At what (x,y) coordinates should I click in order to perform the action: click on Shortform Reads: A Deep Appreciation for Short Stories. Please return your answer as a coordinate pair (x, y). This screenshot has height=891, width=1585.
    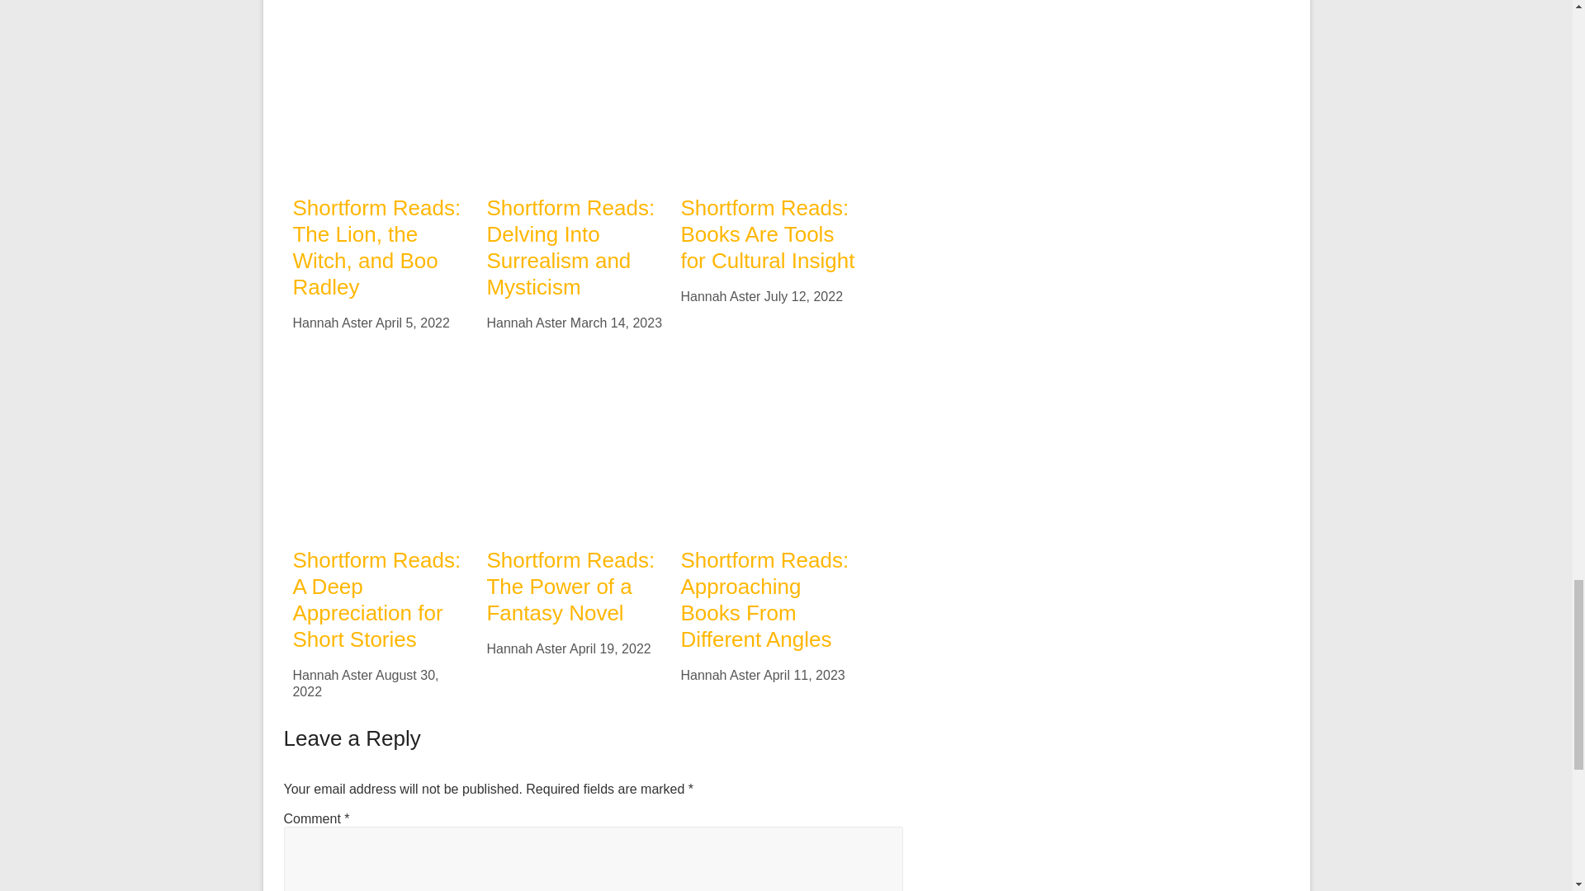
    Looking at the image, I should click on (376, 599).